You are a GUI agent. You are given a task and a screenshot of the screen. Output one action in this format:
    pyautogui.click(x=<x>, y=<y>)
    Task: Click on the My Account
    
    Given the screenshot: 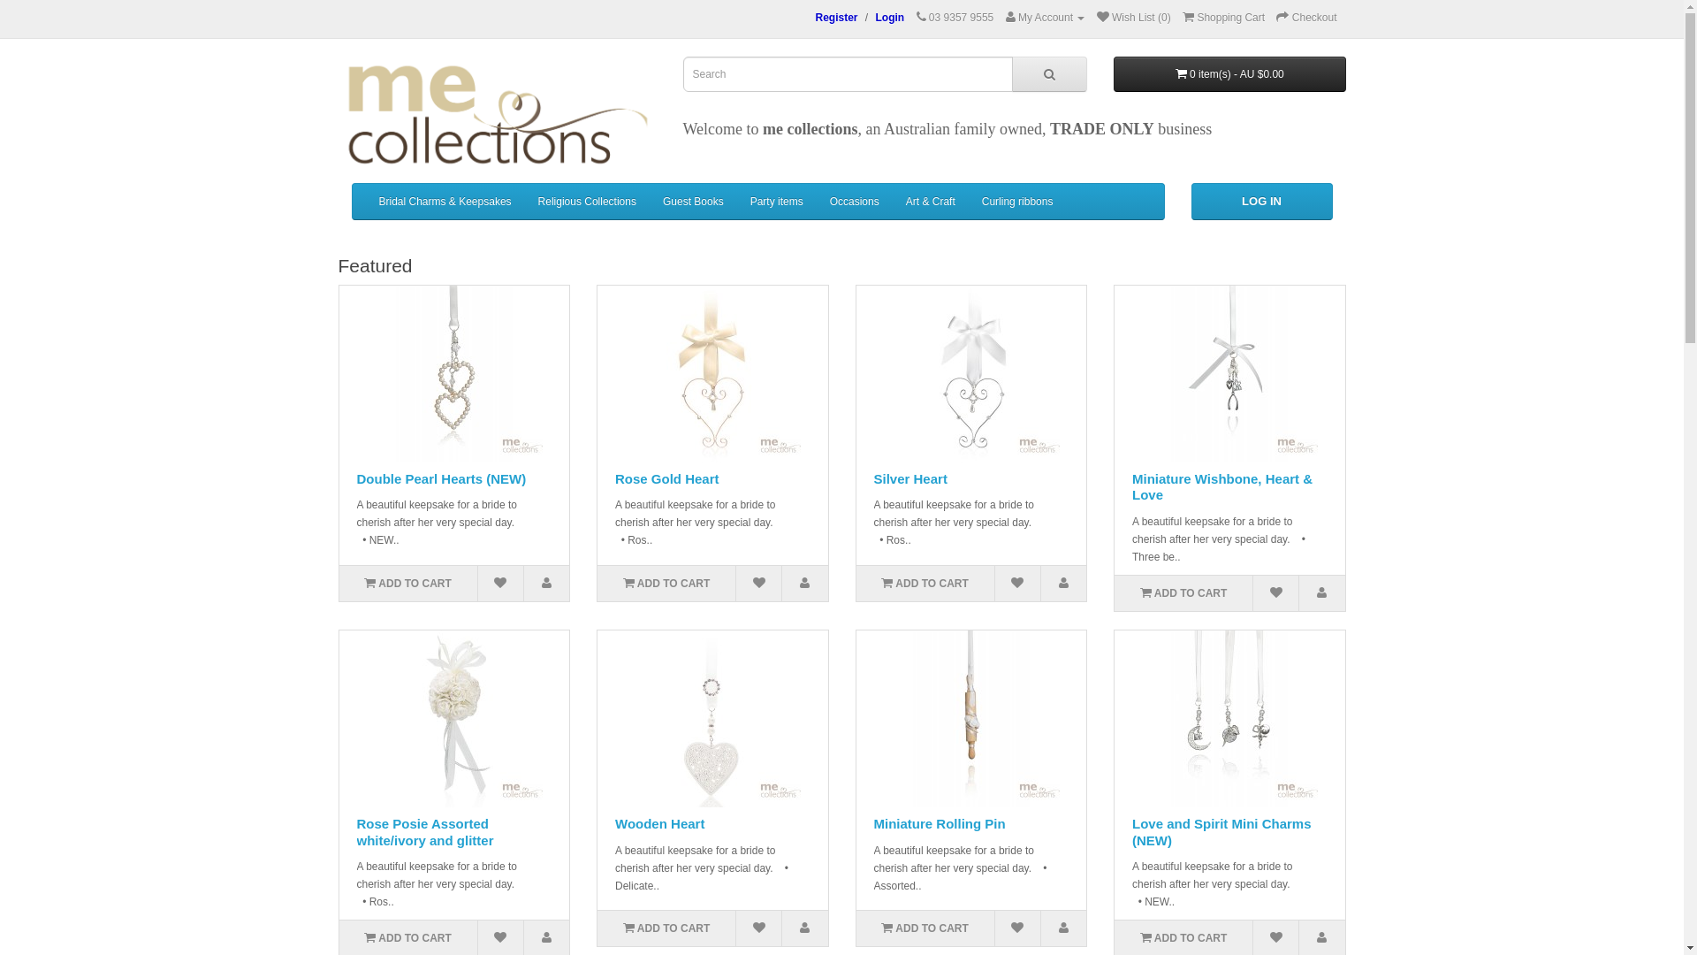 What is the action you would take?
    pyautogui.click(x=1046, y=18)
    